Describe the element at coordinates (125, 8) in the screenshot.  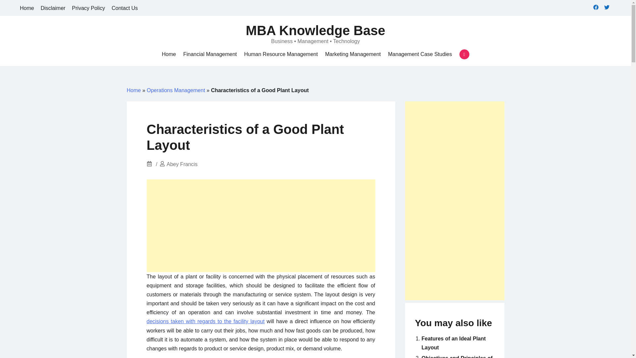
I see `Contact Us` at that location.